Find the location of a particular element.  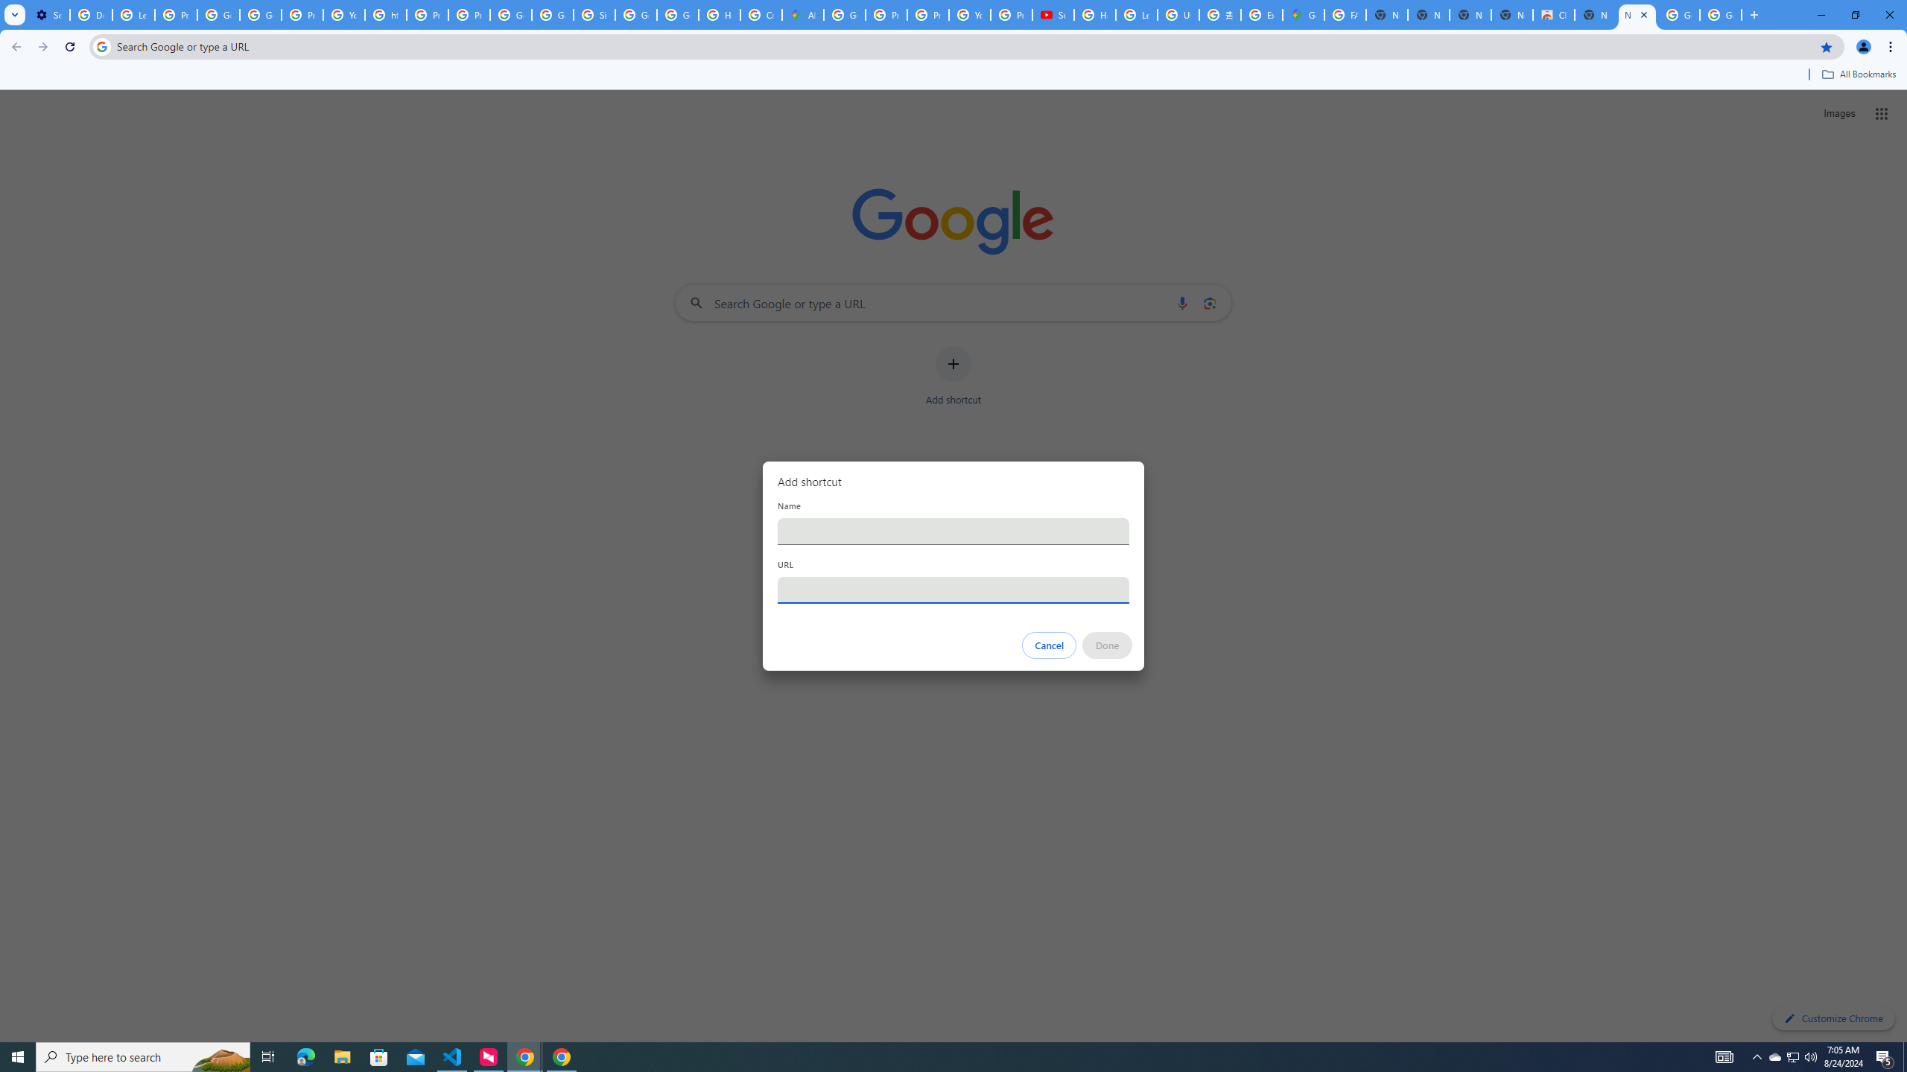

Settings - Performance is located at coordinates (48, 15).